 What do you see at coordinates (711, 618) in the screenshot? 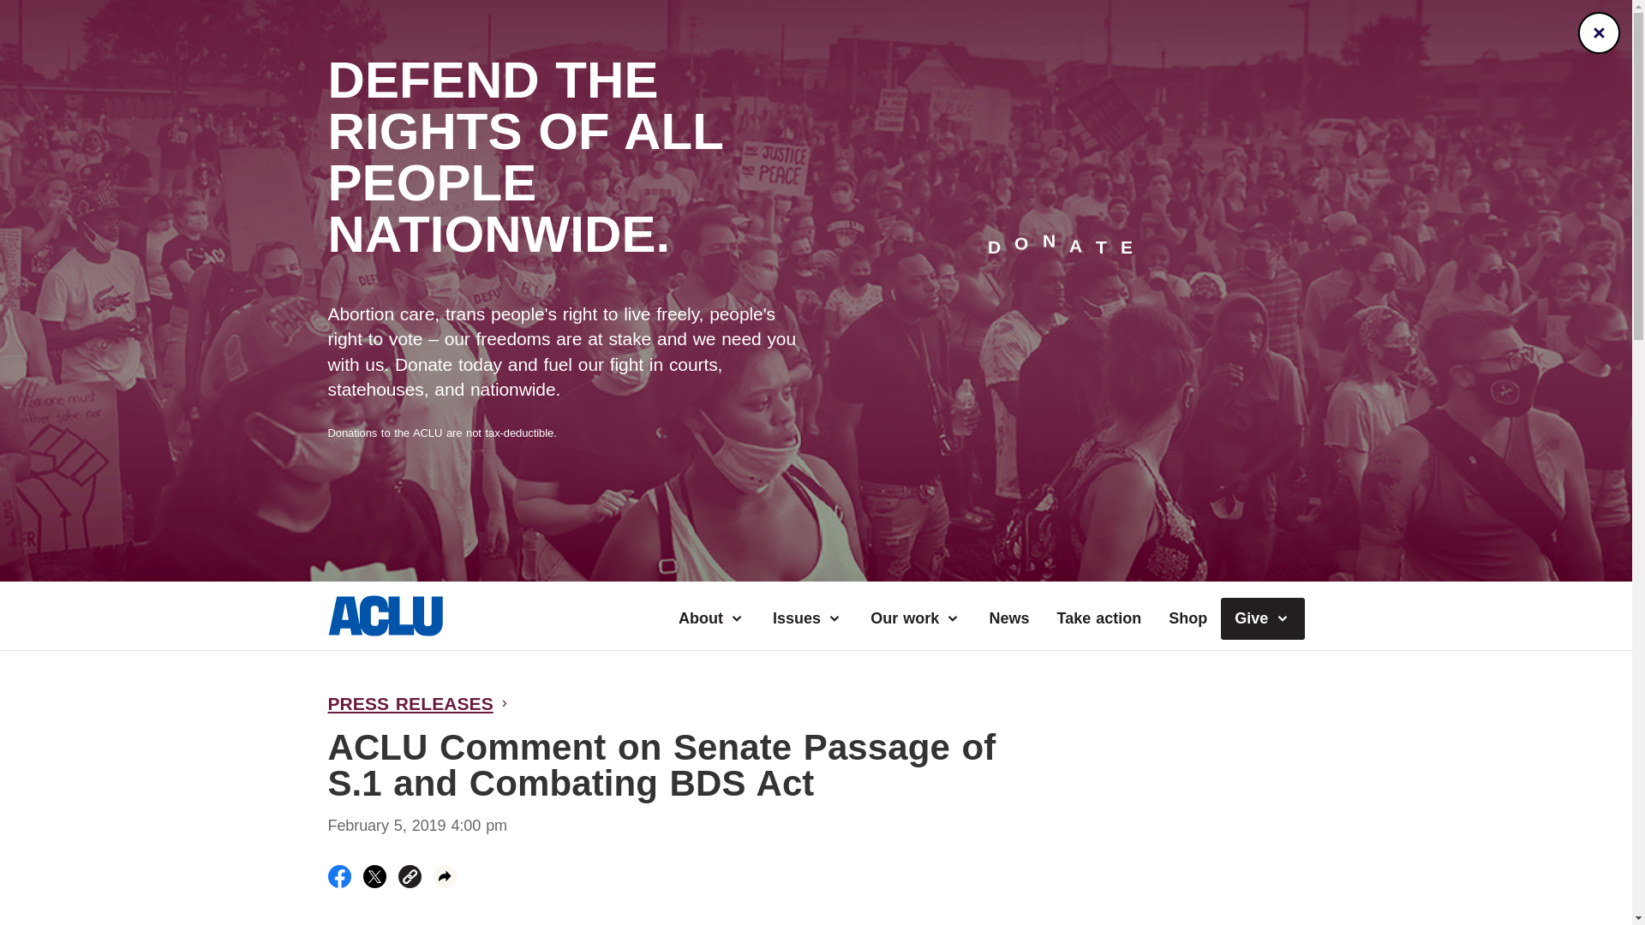
I see `About` at bounding box center [711, 618].